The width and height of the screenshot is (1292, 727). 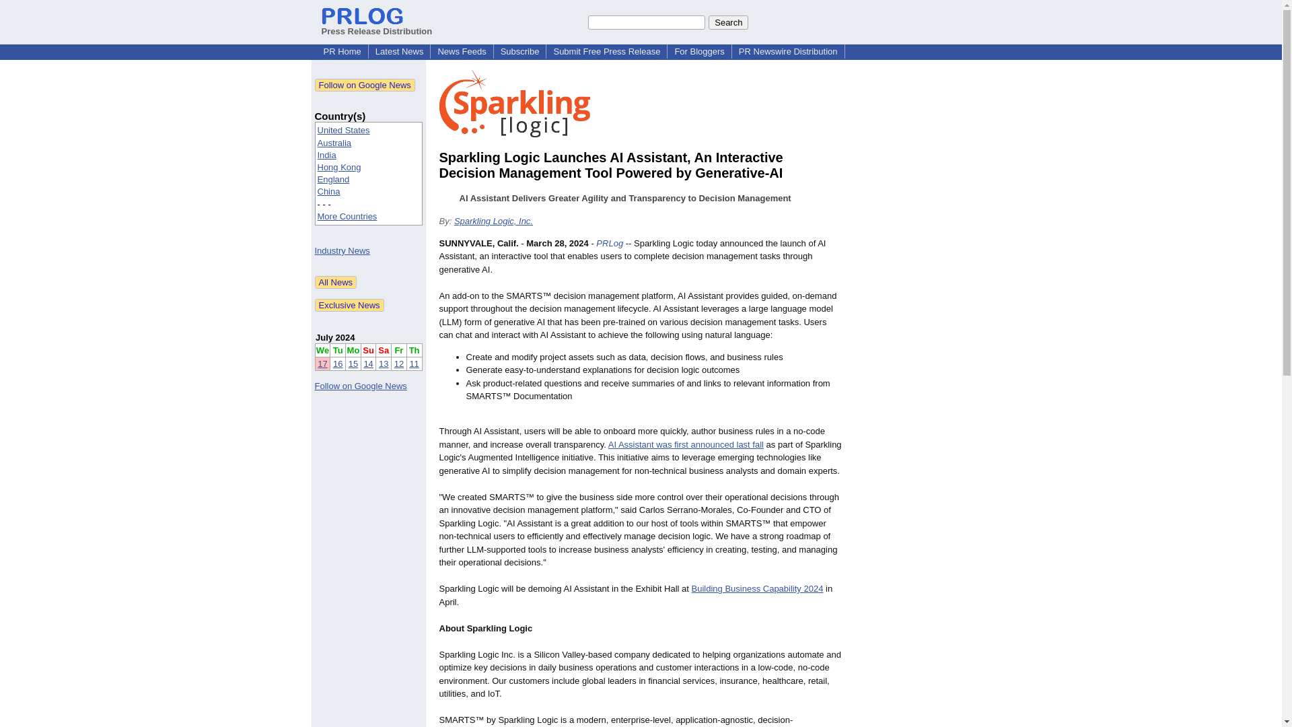 I want to click on Exclusive News, so click(x=349, y=305).